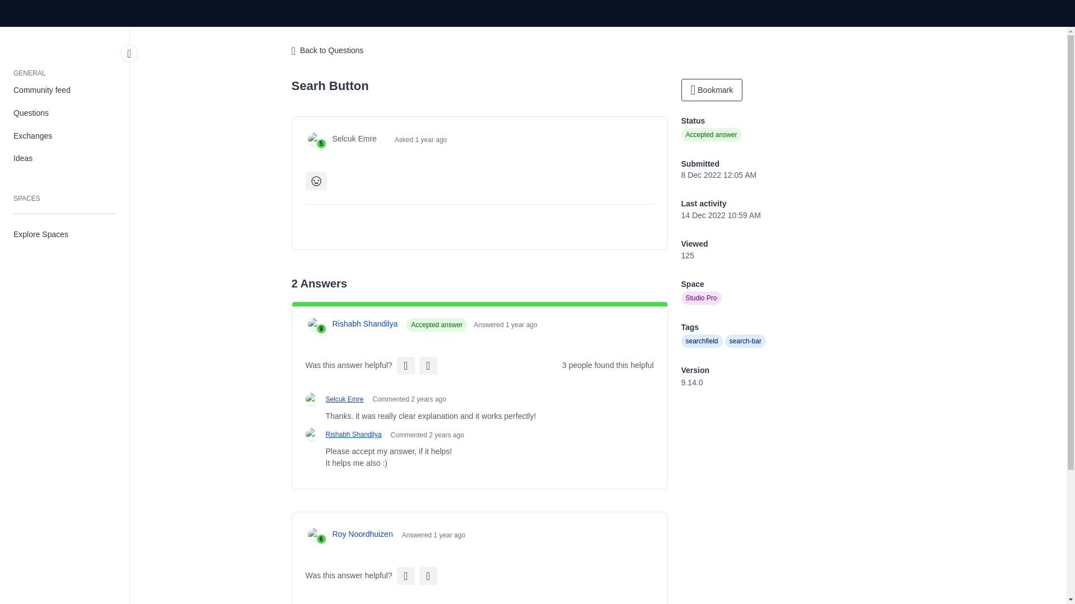 The height and width of the screenshot is (604, 1075). Describe the element at coordinates (65, 91) in the screenshot. I see `Community feed` at that location.